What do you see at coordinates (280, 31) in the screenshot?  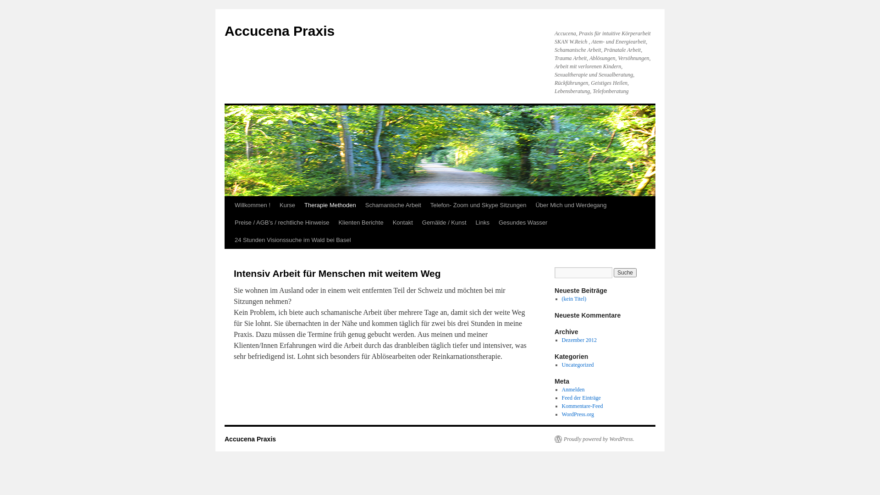 I see `Accucena Praxis` at bounding box center [280, 31].